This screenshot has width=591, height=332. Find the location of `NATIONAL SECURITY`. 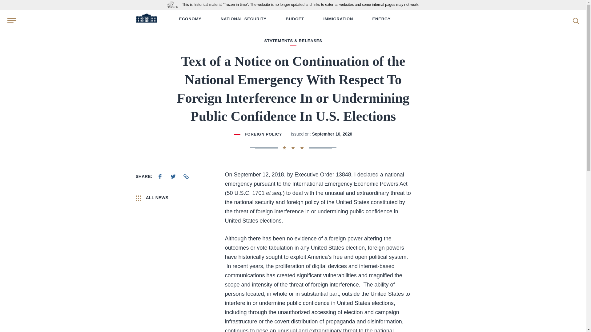

NATIONAL SECURITY is located at coordinates (243, 19).